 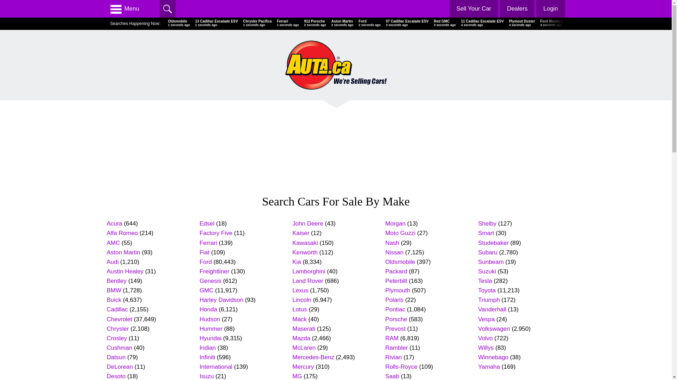 What do you see at coordinates (336, 65) in the screenshot?
I see `Home` at bounding box center [336, 65].